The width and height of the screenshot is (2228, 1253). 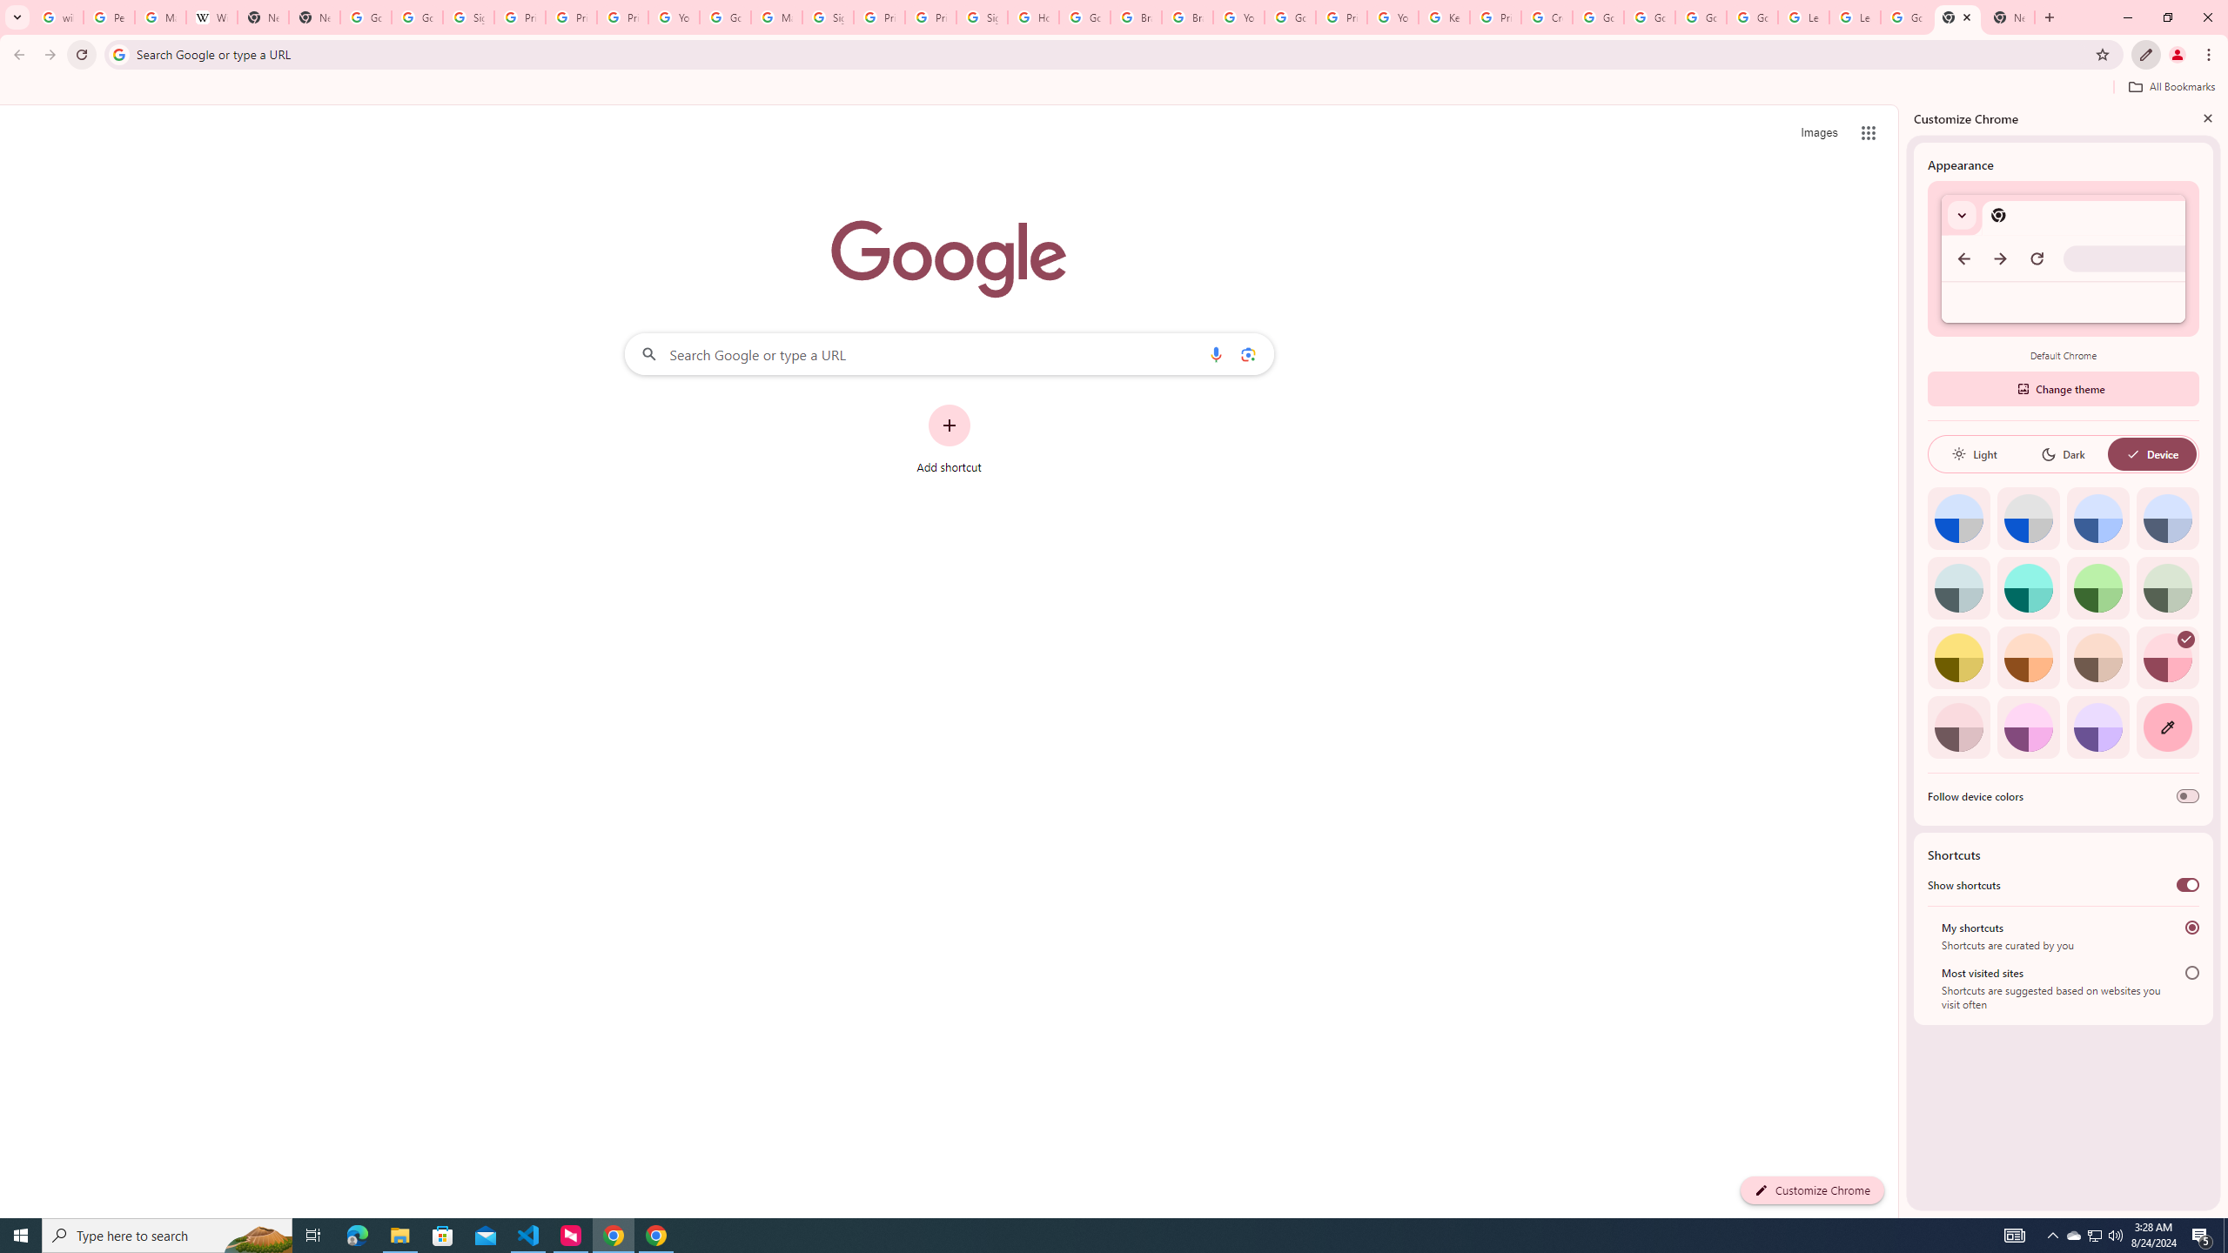 What do you see at coordinates (1903, 660) in the screenshot?
I see `Side Panel Resize Handle` at bounding box center [1903, 660].